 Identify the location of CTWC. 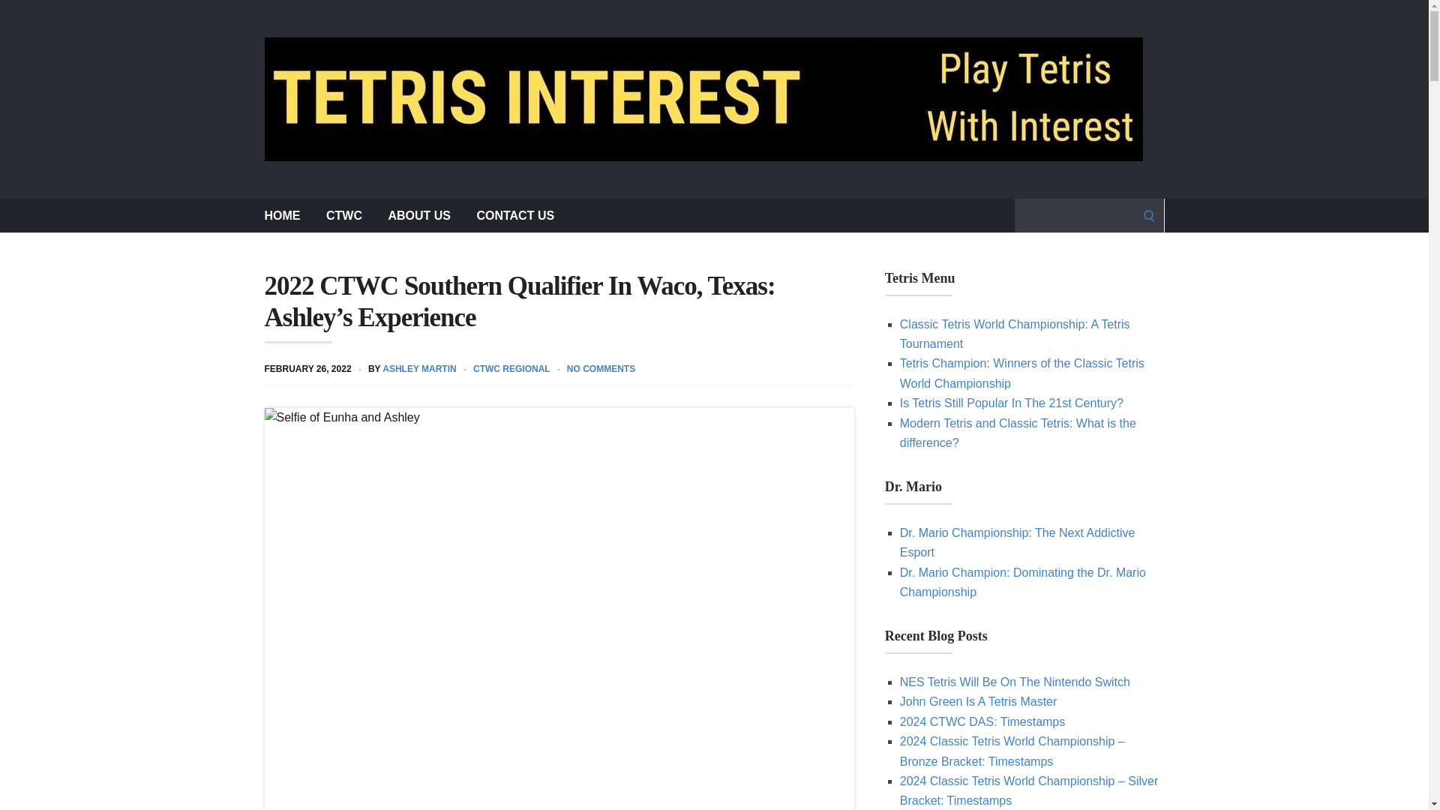
(344, 214).